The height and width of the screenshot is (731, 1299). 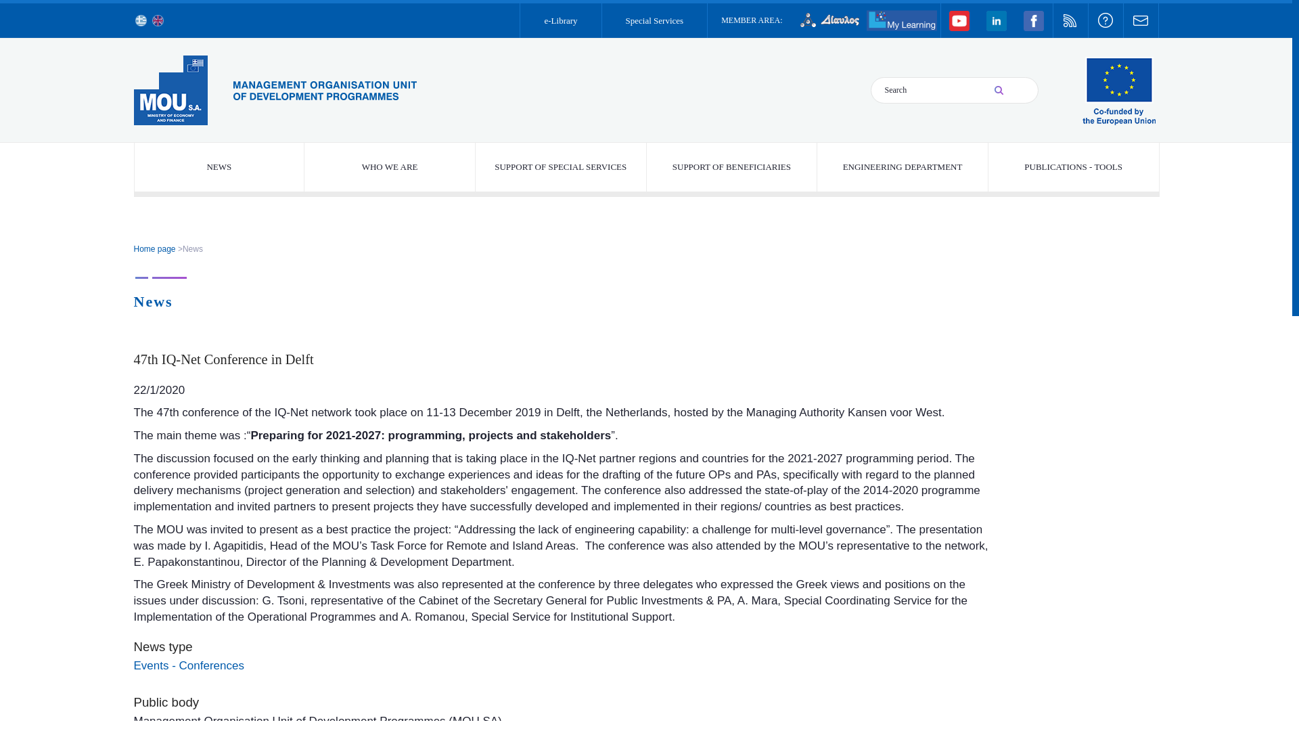 I want to click on Search, so click(x=1016, y=90).